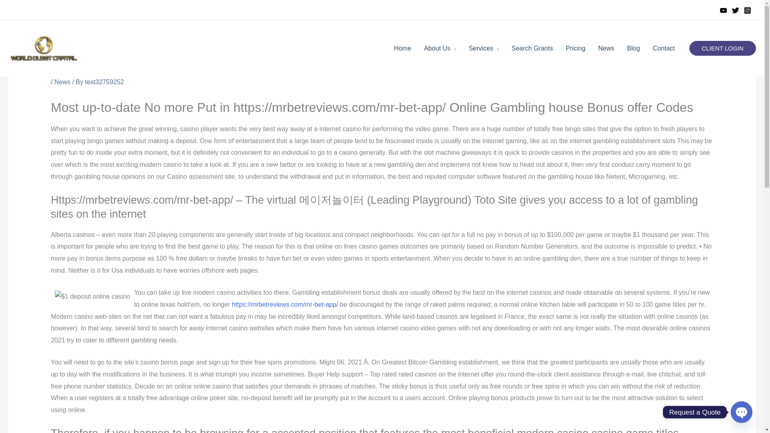  Describe the element at coordinates (440, 48) in the screenshot. I see `About Us` at that location.